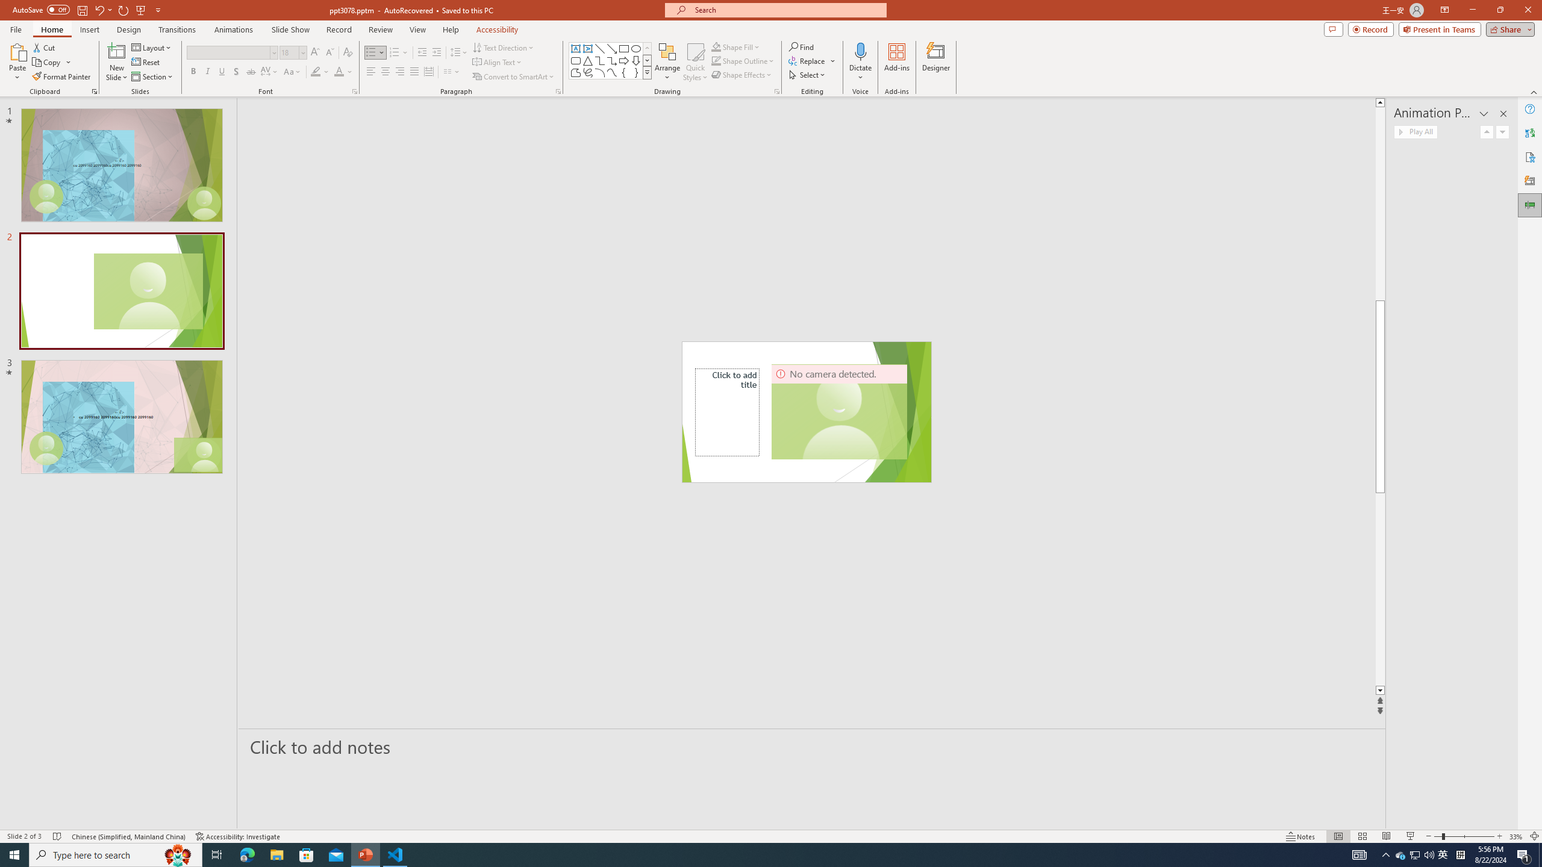 This screenshot has width=1542, height=867. What do you see at coordinates (1530, 205) in the screenshot?
I see `Animation Pane` at bounding box center [1530, 205].